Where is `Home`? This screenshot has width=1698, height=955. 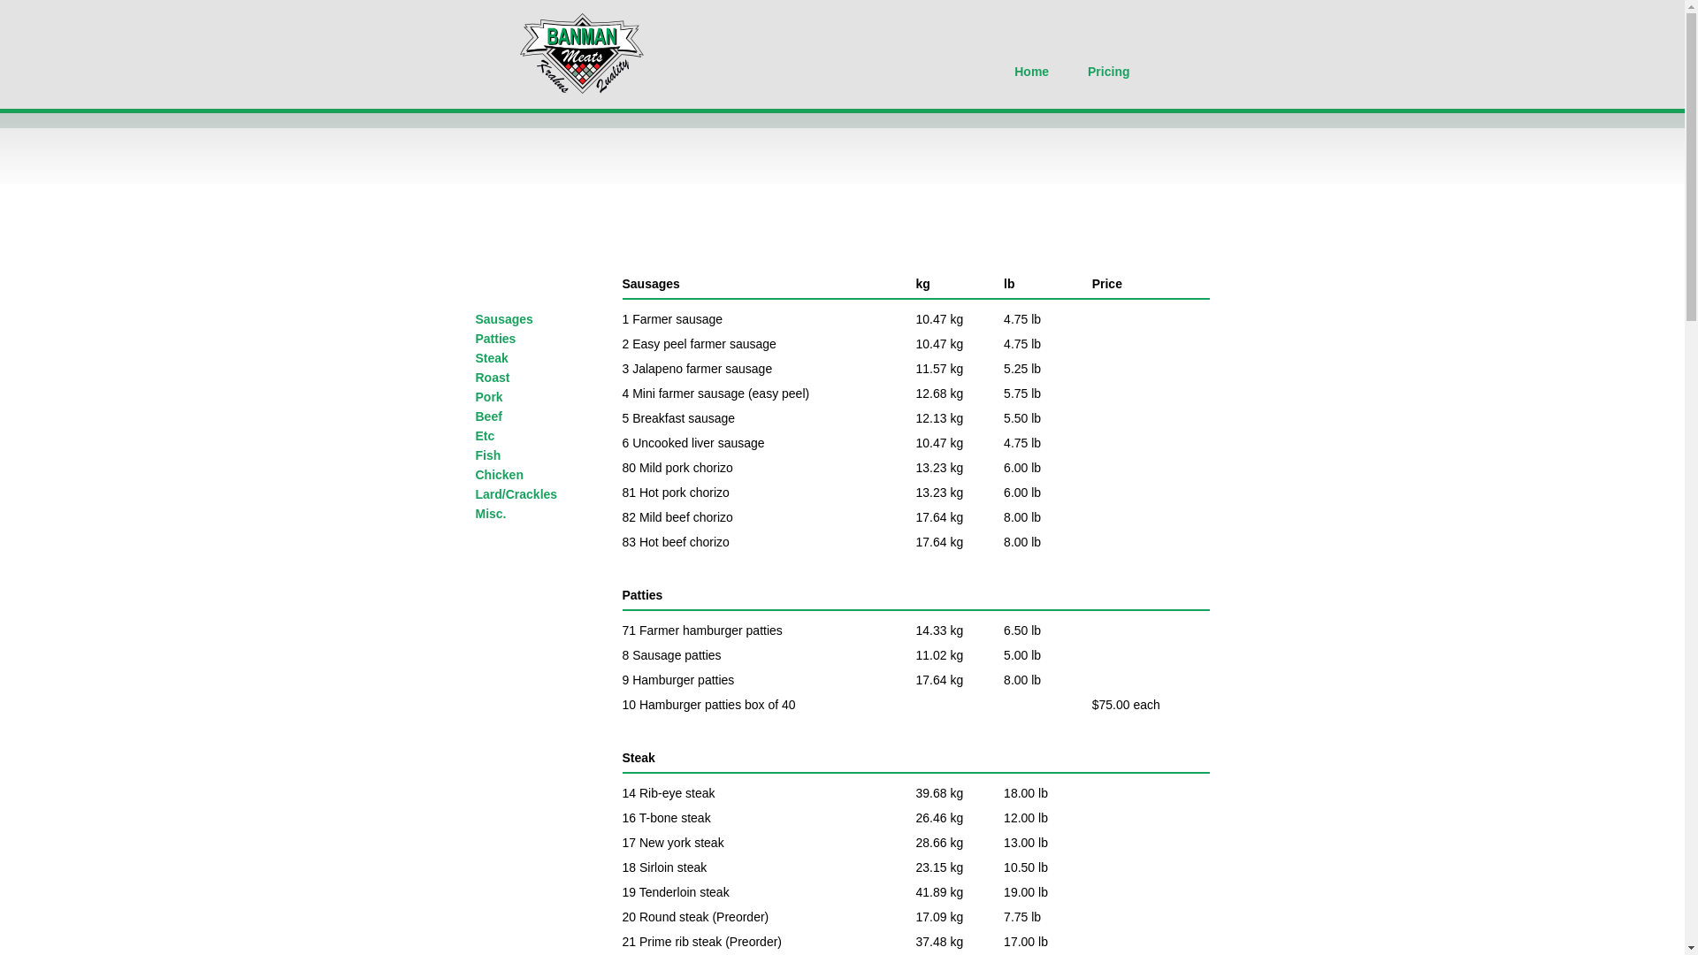
Home is located at coordinates (1031, 72).